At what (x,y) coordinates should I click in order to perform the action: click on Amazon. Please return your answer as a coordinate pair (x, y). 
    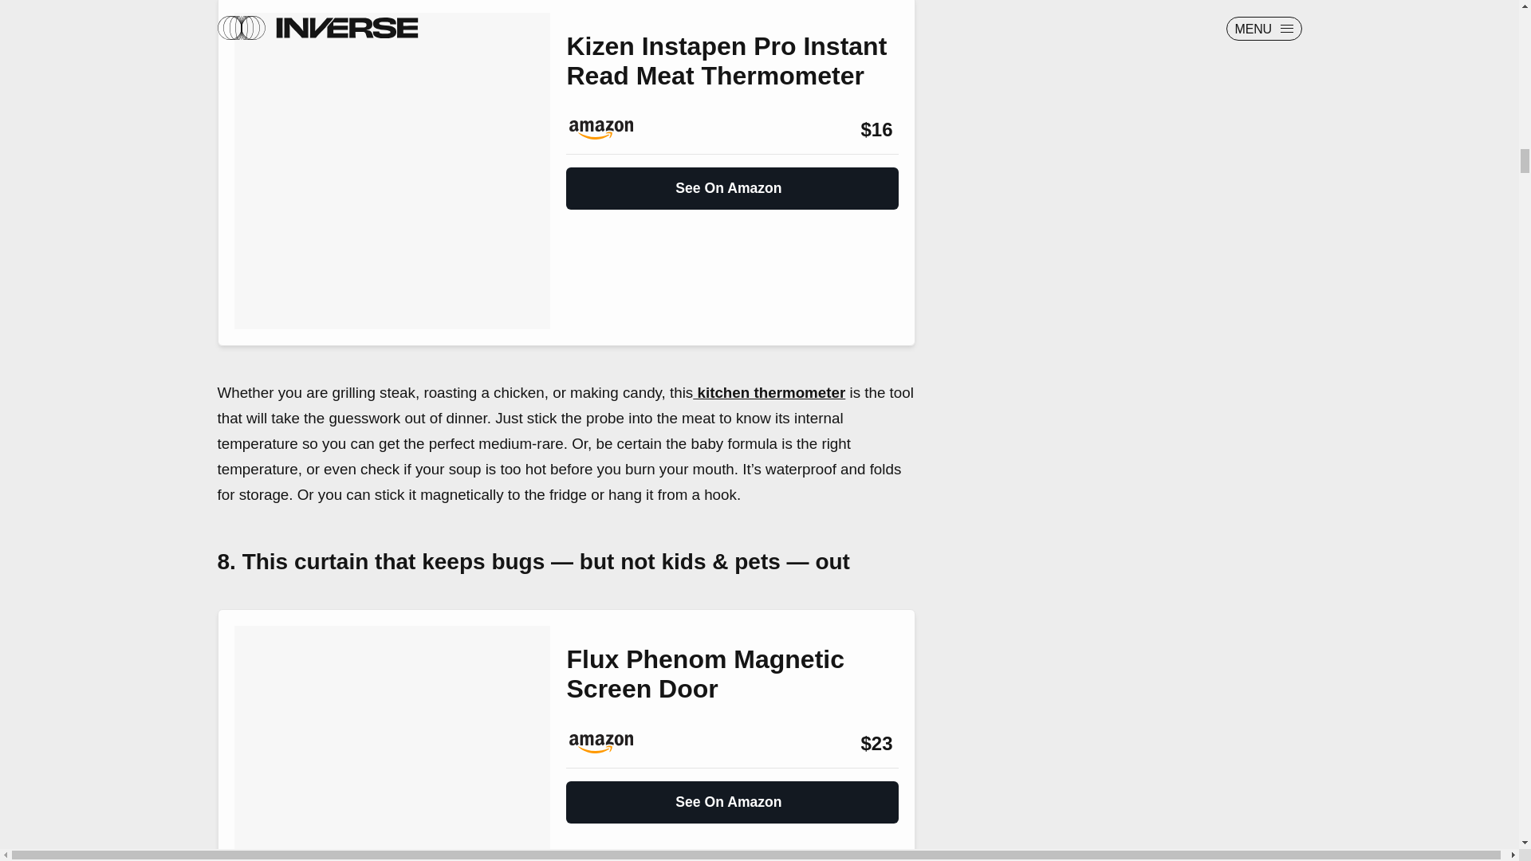
    Looking at the image, I should click on (609, 744).